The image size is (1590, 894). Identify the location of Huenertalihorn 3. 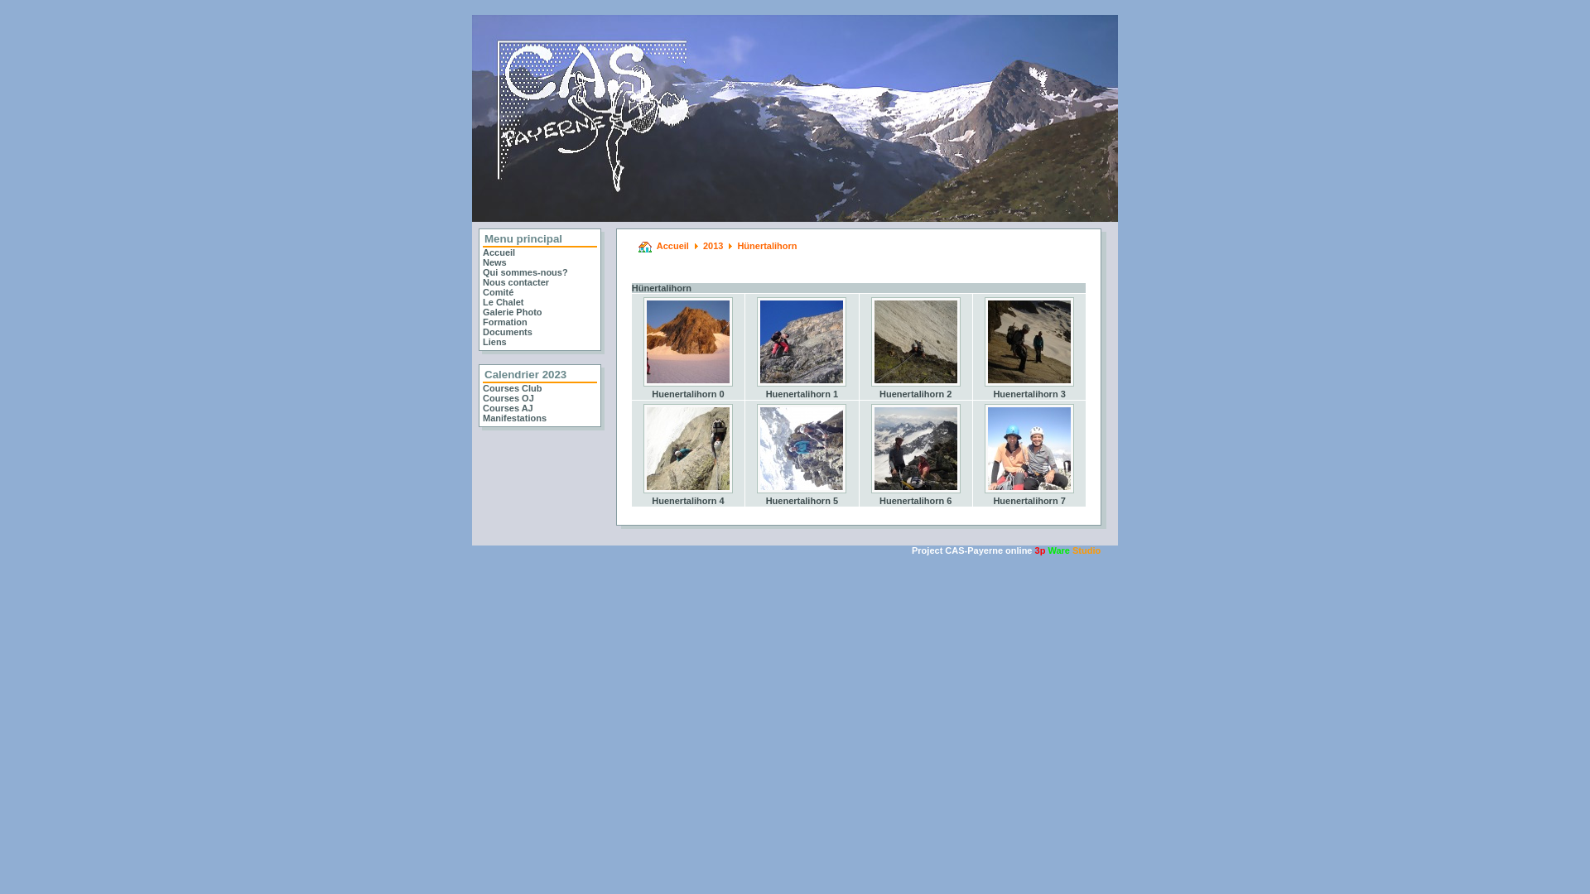
(1029, 390).